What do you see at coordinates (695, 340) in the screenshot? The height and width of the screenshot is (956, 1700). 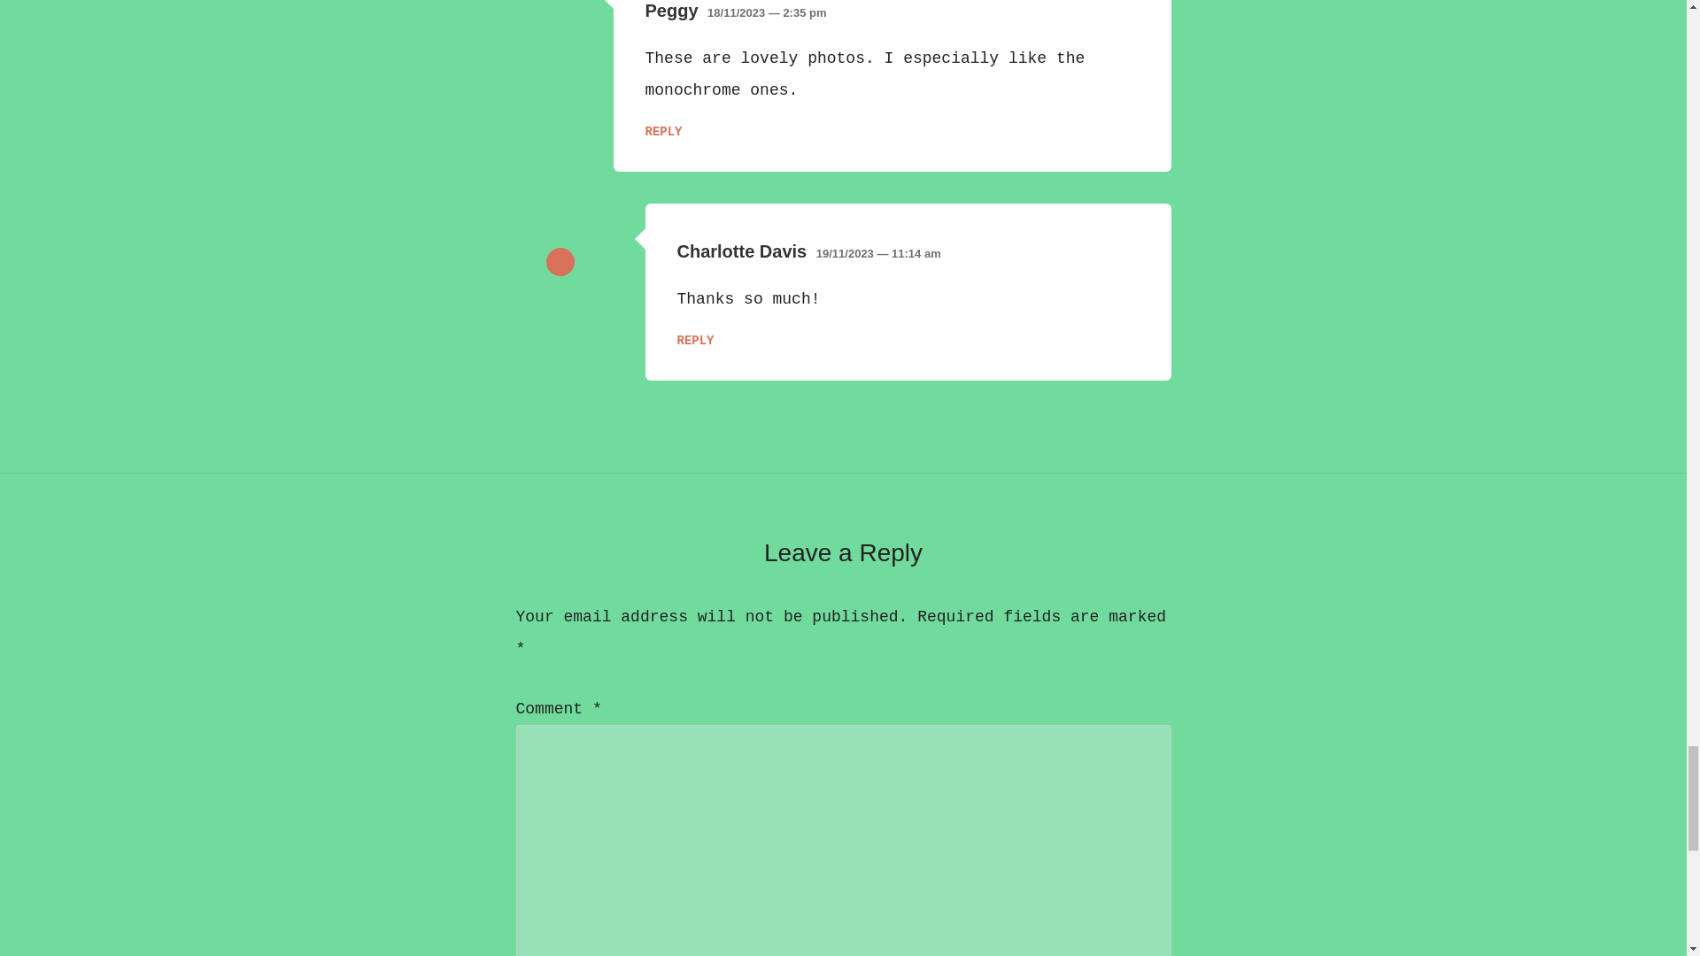 I see `REPLY` at bounding box center [695, 340].